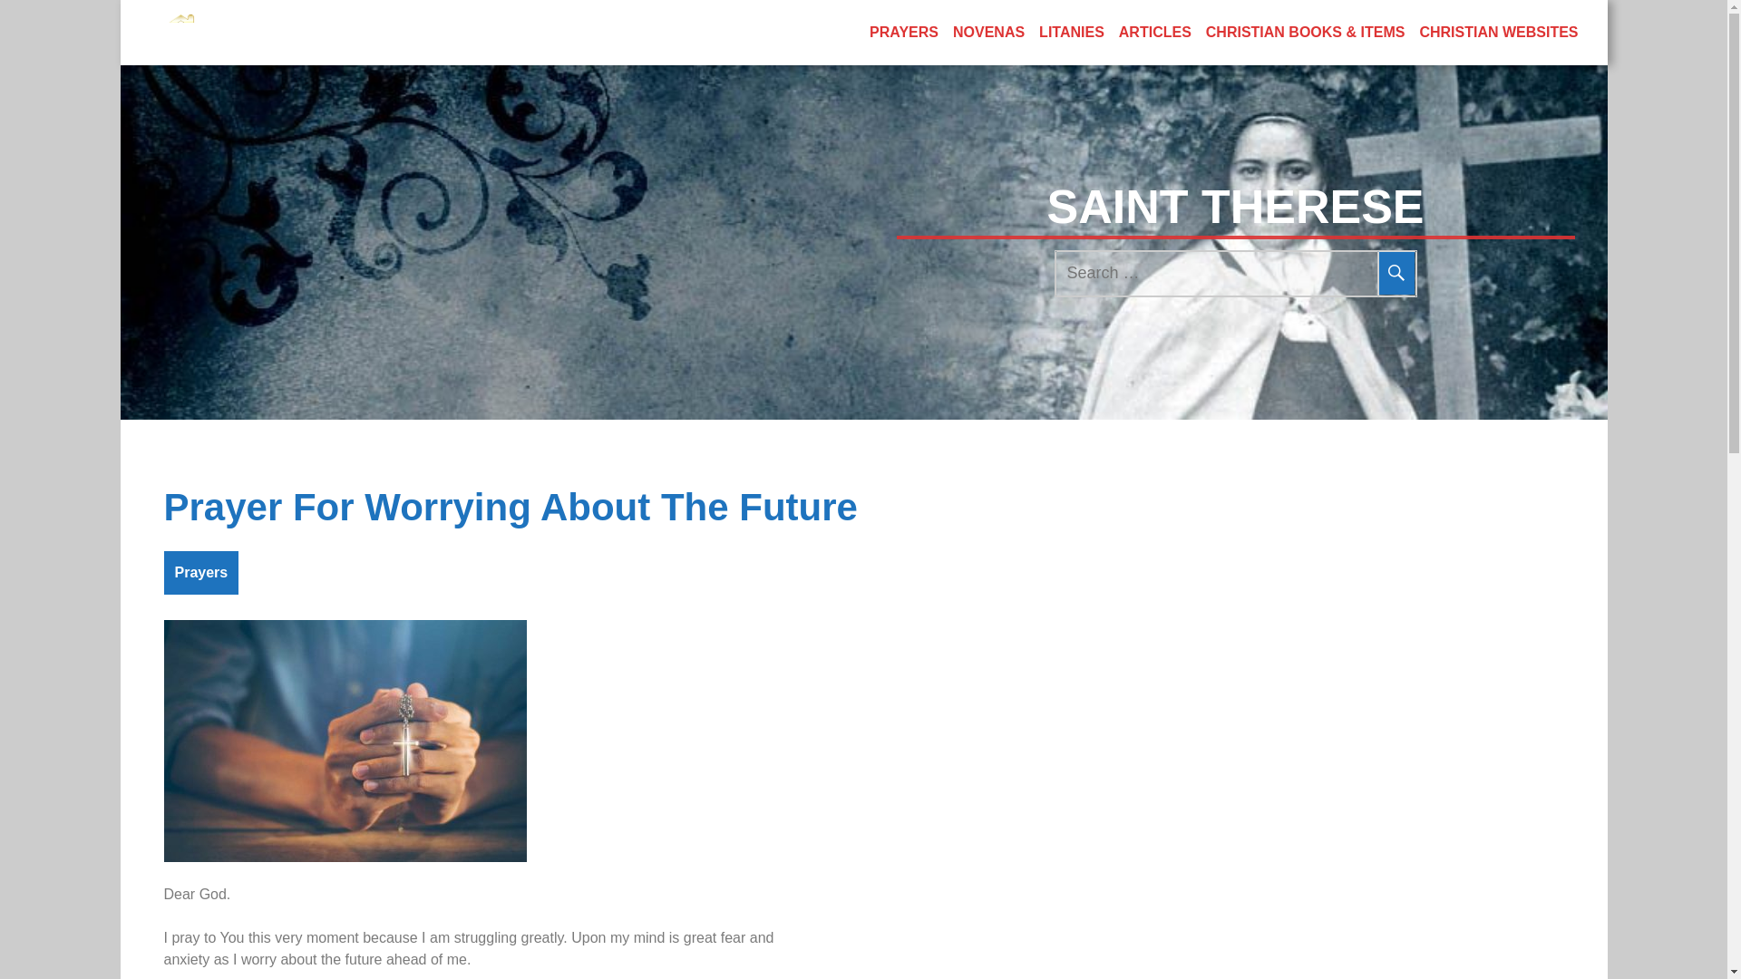  I want to click on ARTICLES, so click(1155, 33).